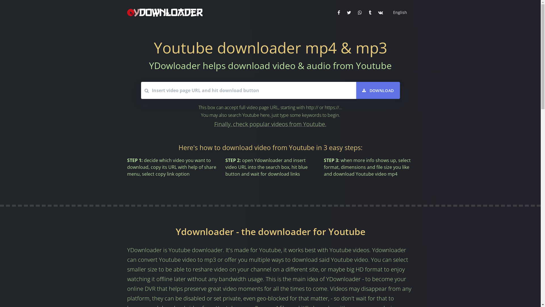 The height and width of the screenshot is (307, 545). Describe the element at coordinates (399, 13) in the screenshot. I see `English` at that location.